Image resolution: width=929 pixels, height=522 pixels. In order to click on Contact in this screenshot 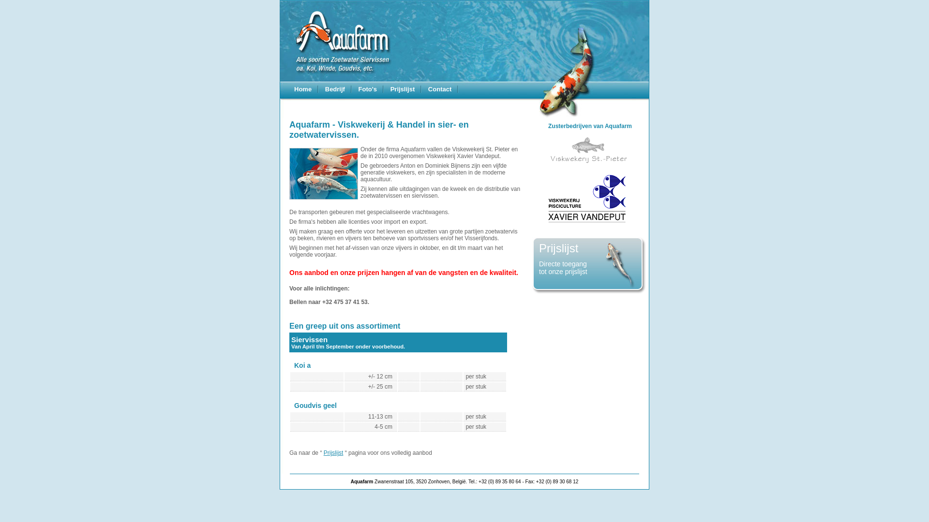, I will do `click(441, 89)`.